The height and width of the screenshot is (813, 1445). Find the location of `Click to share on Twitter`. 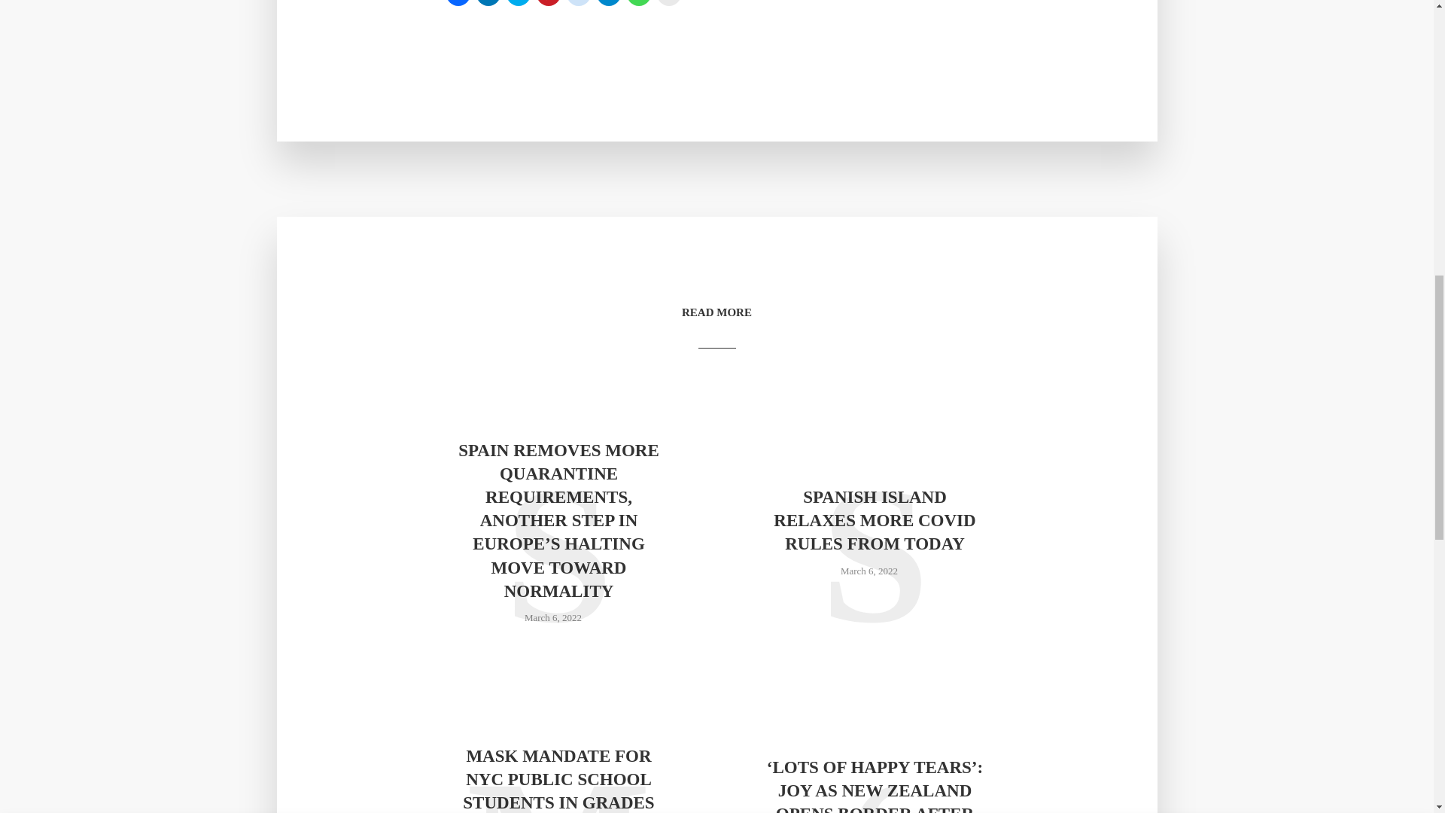

Click to share on Twitter is located at coordinates (518, 3).